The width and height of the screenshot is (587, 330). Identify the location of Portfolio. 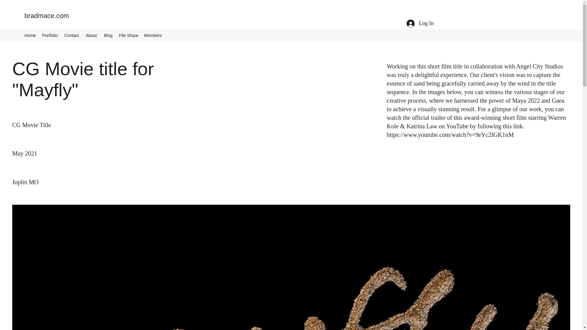
(50, 35).